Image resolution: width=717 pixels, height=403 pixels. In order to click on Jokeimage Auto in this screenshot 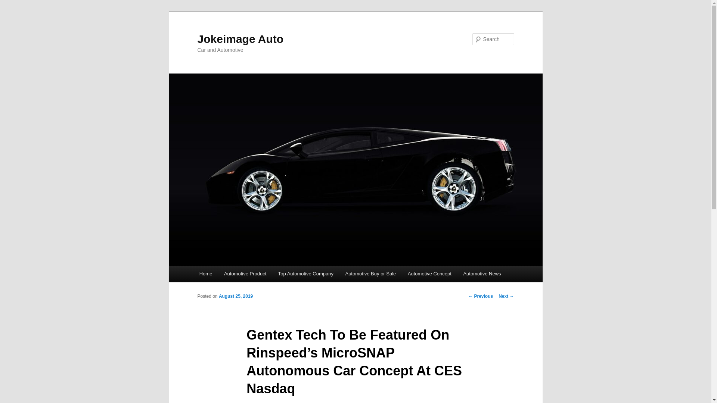, I will do `click(240, 39)`.